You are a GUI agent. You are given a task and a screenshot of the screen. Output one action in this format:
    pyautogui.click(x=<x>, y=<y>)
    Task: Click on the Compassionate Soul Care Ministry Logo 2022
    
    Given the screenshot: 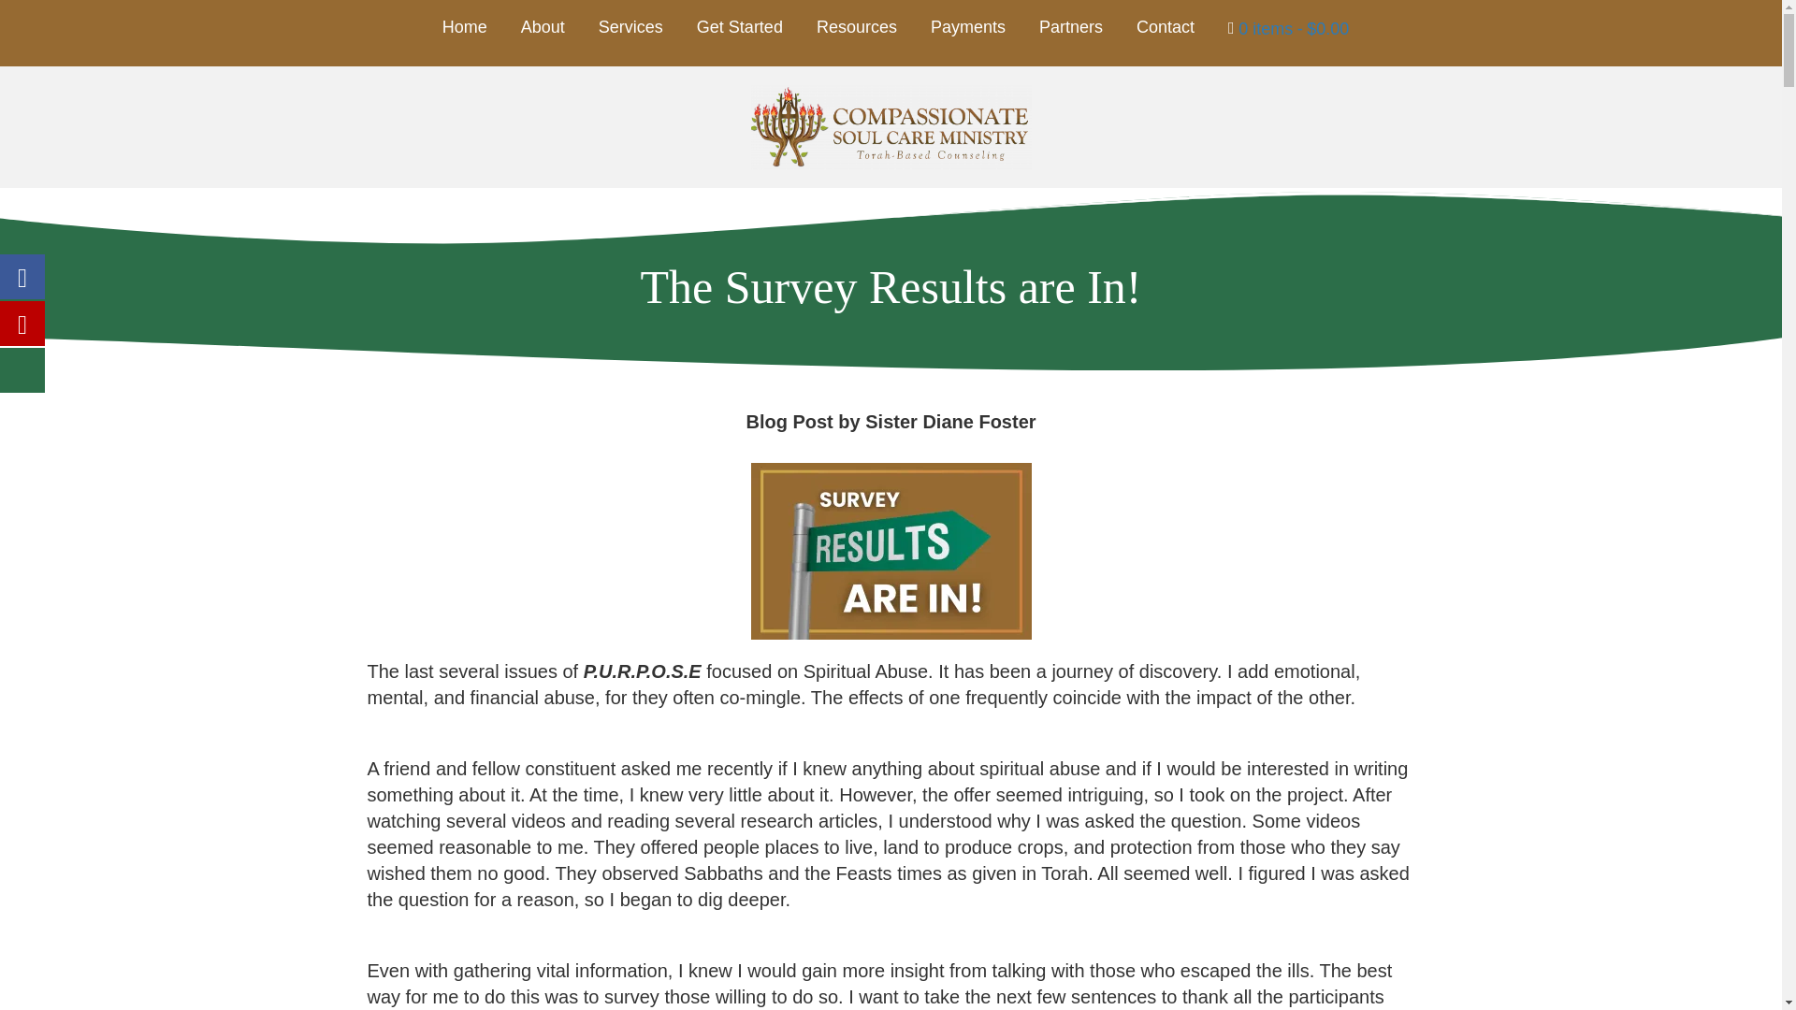 What is the action you would take?
    pyautogui.click(x=891, y=127)
    